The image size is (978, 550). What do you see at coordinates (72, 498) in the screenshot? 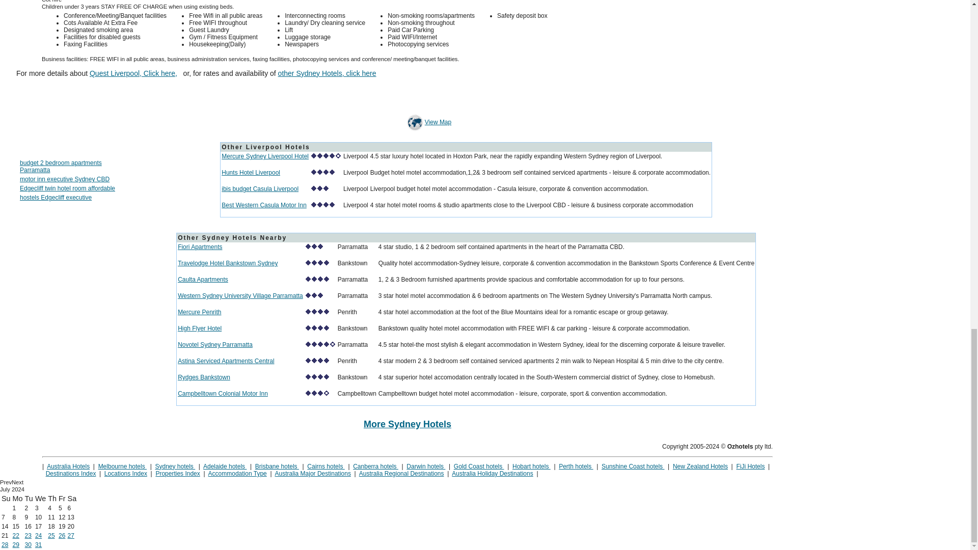
I see `Saturday` at bounding box center [72, 498].